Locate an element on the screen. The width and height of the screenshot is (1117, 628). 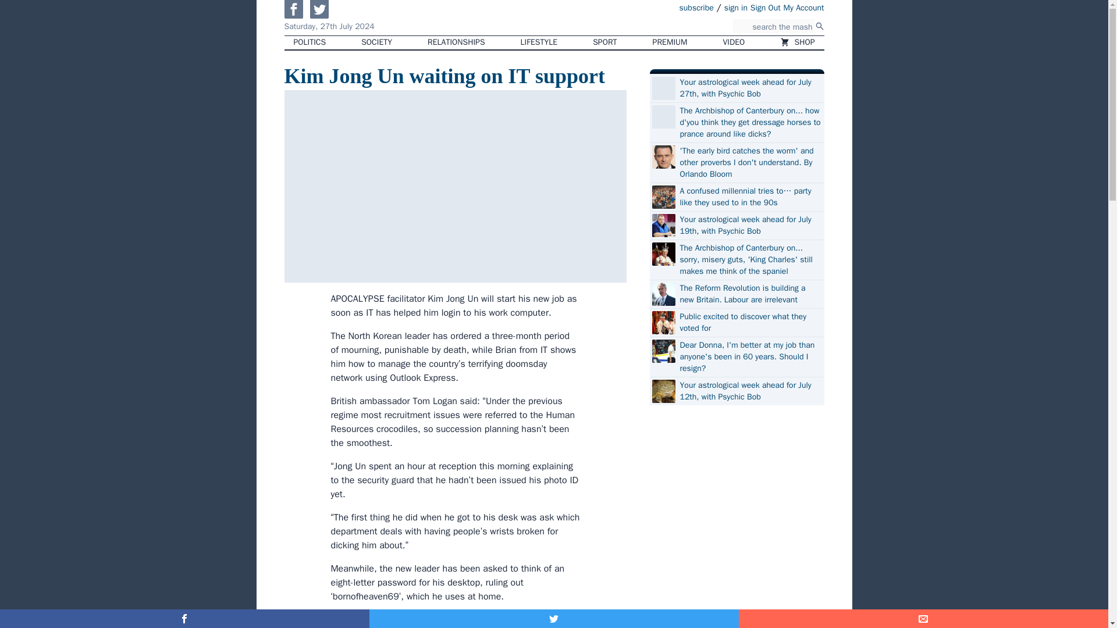
sign in is located at coordinates (735, 7).